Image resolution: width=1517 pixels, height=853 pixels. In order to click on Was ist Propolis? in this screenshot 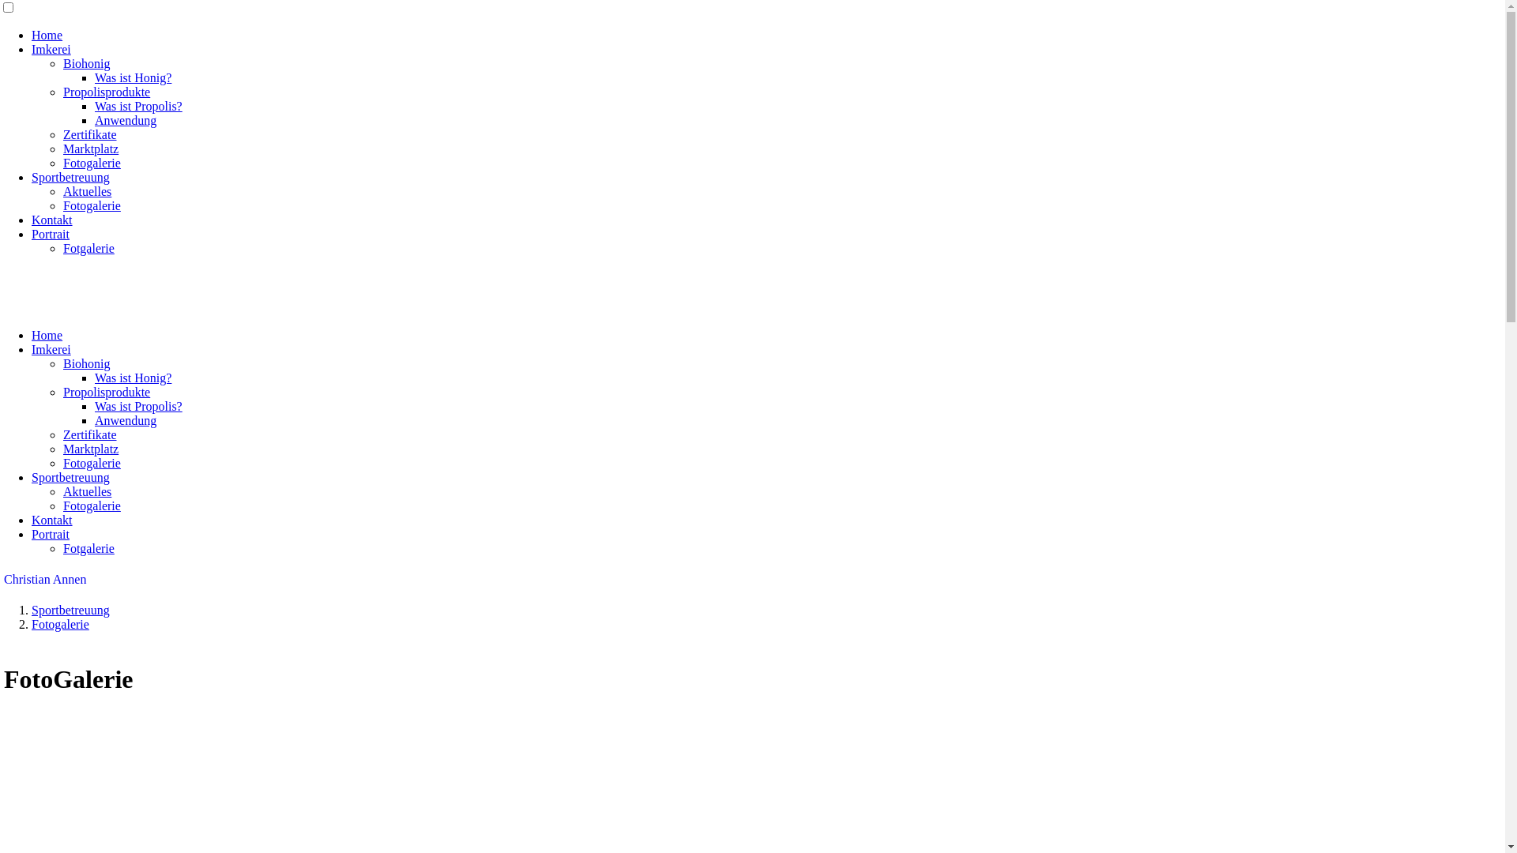, I will do `click(139, 406)`.